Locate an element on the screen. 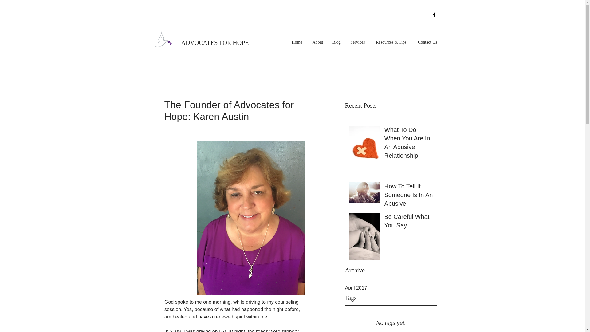  April 2017 is located at coordinates (391, 288).